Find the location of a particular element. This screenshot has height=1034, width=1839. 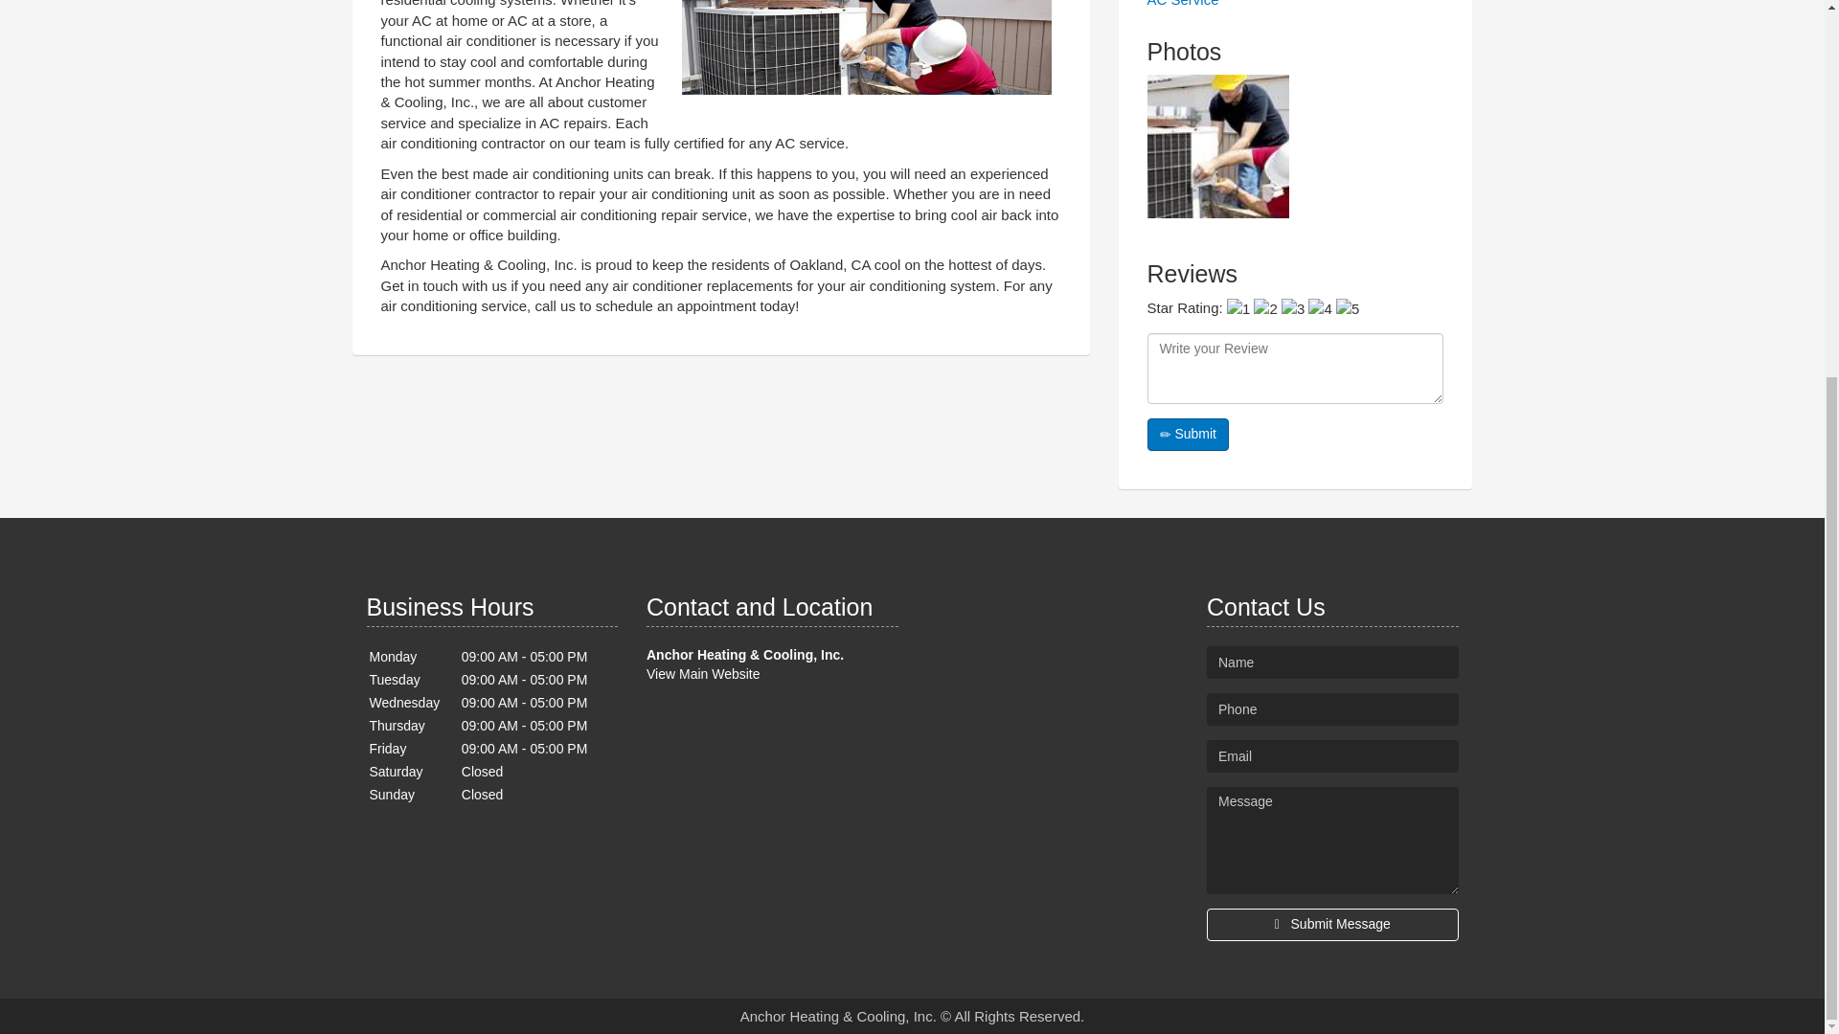

  Submit Message is located at coordinates (1331, 925).